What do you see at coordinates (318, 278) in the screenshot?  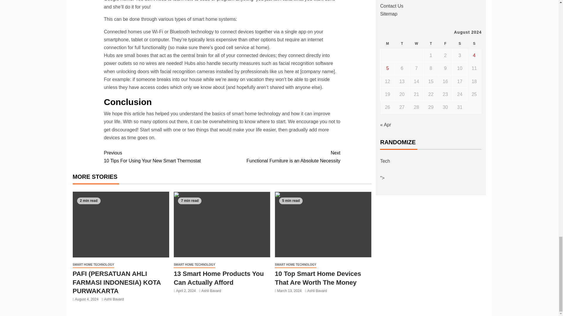 I see `10 Top Smart Home Devices That Are Worth The Money` at bounding box center [318, 278].